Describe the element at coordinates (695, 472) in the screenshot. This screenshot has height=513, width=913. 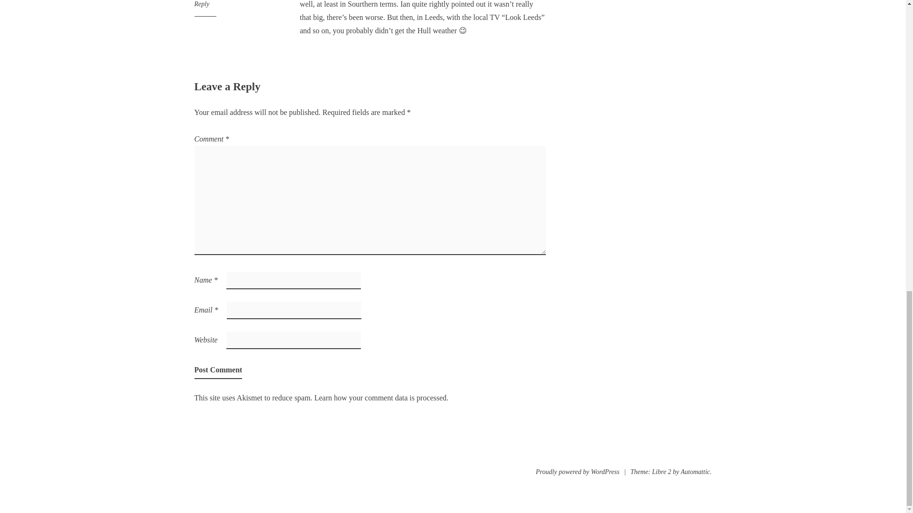
I see `Automattic` at that location.